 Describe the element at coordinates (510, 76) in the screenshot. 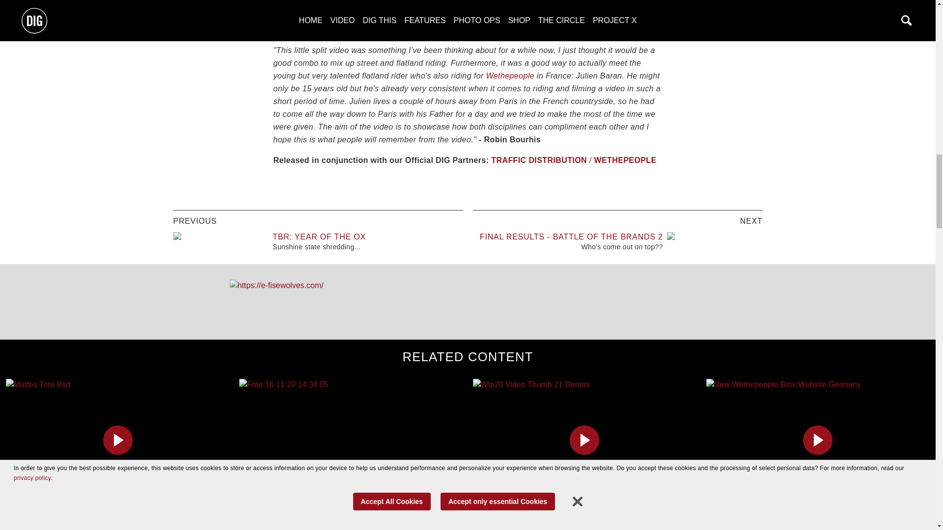

I see `Wethepeople` at that location.